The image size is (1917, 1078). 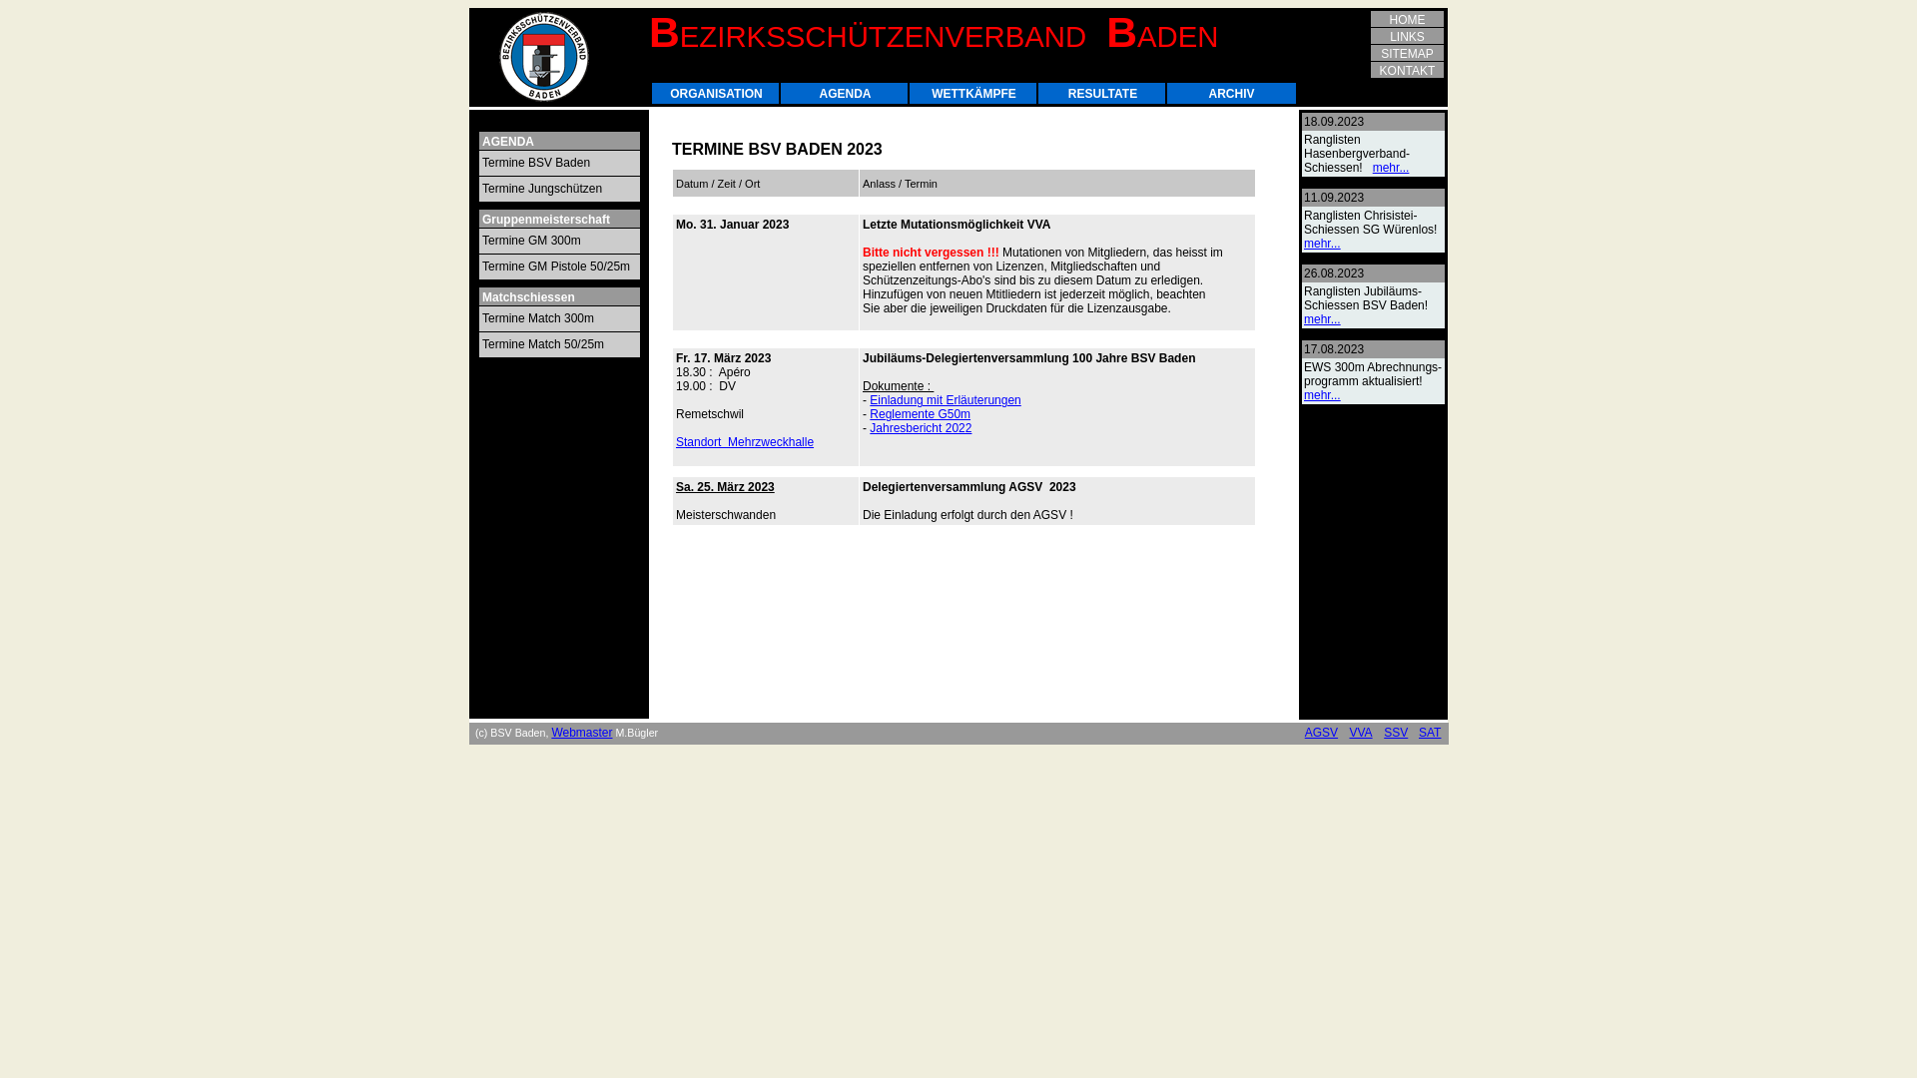 What do you see at coordinates (559, 164) in the screenshot?
I see `Termine BSV Baden` at bounding box center [559, 164].